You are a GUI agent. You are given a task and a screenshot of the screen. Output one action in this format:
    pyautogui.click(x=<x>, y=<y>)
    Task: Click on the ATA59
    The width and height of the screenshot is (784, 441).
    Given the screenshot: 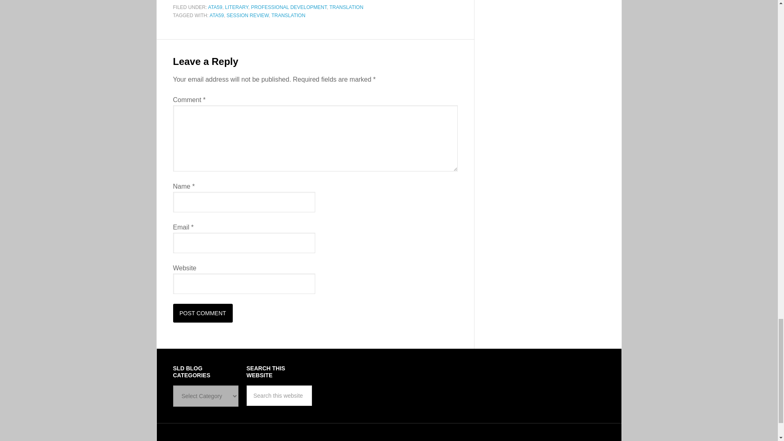 What is the action you would take?
    pyautogui.click(x=216, y=7)
    